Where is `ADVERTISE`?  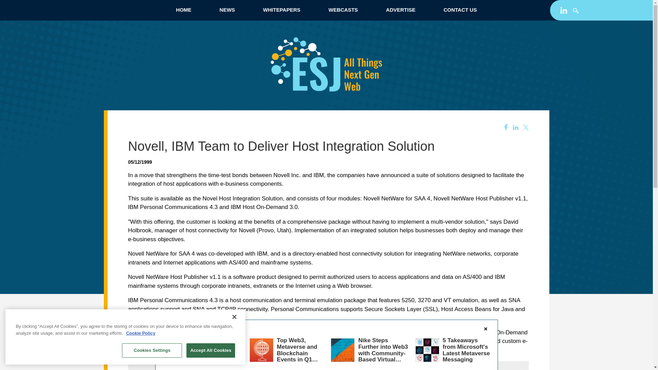 ADVERTISE is located at coordinates (401, 10).